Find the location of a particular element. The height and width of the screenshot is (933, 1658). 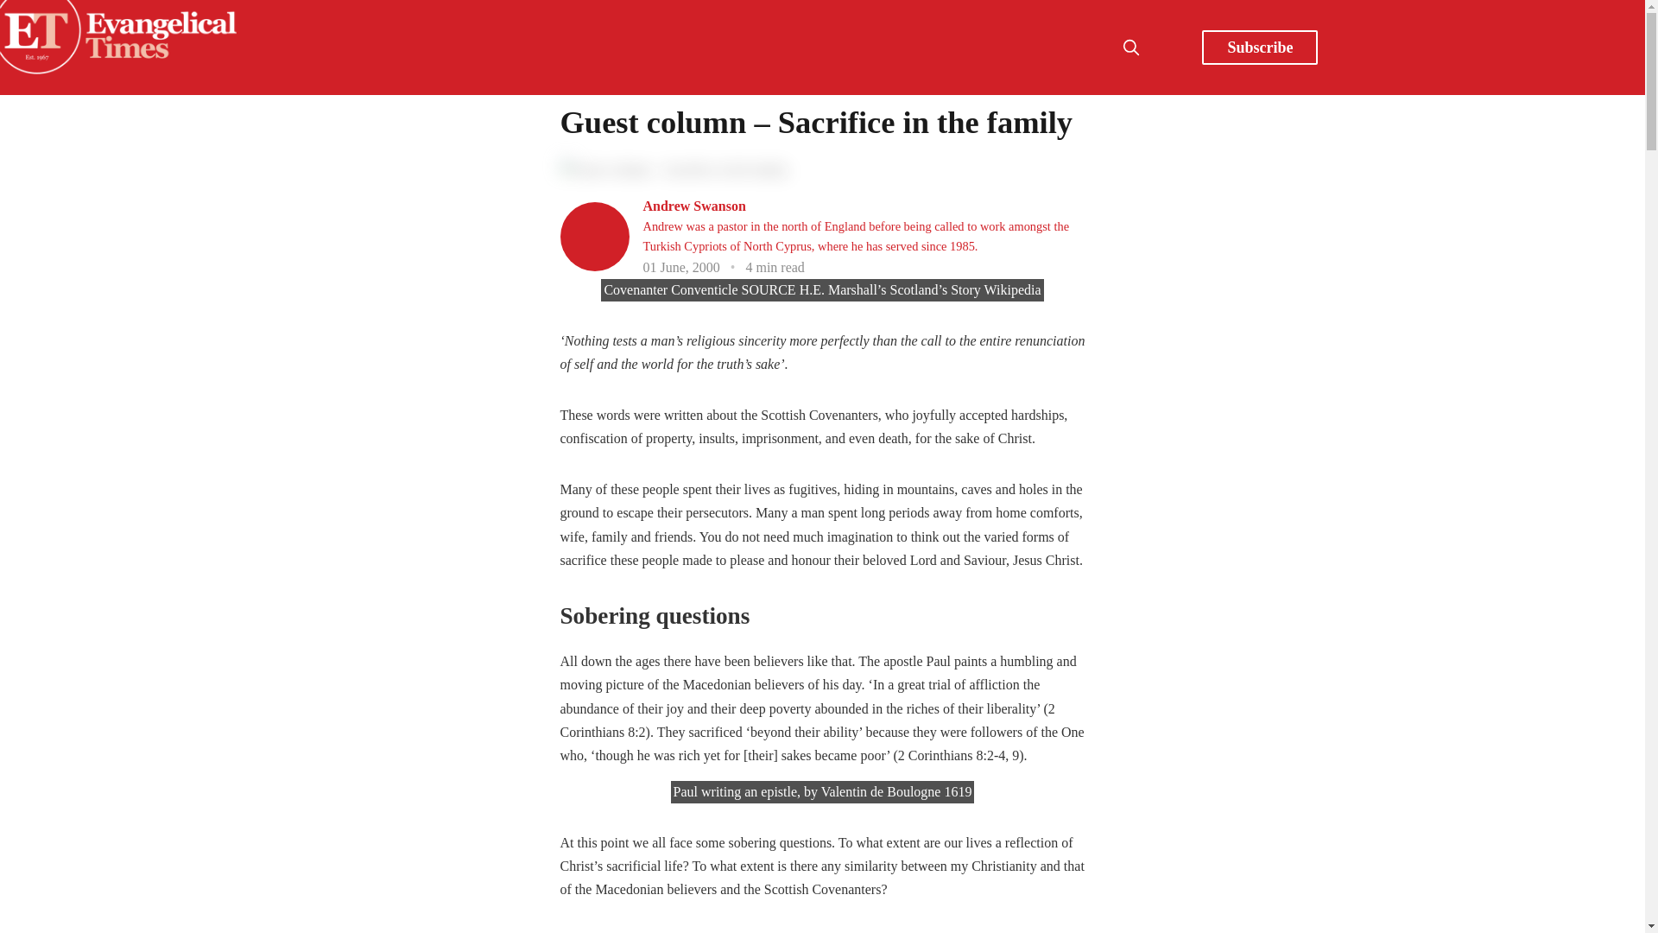

Andrew Swanson is located at coordinates (693, 206).